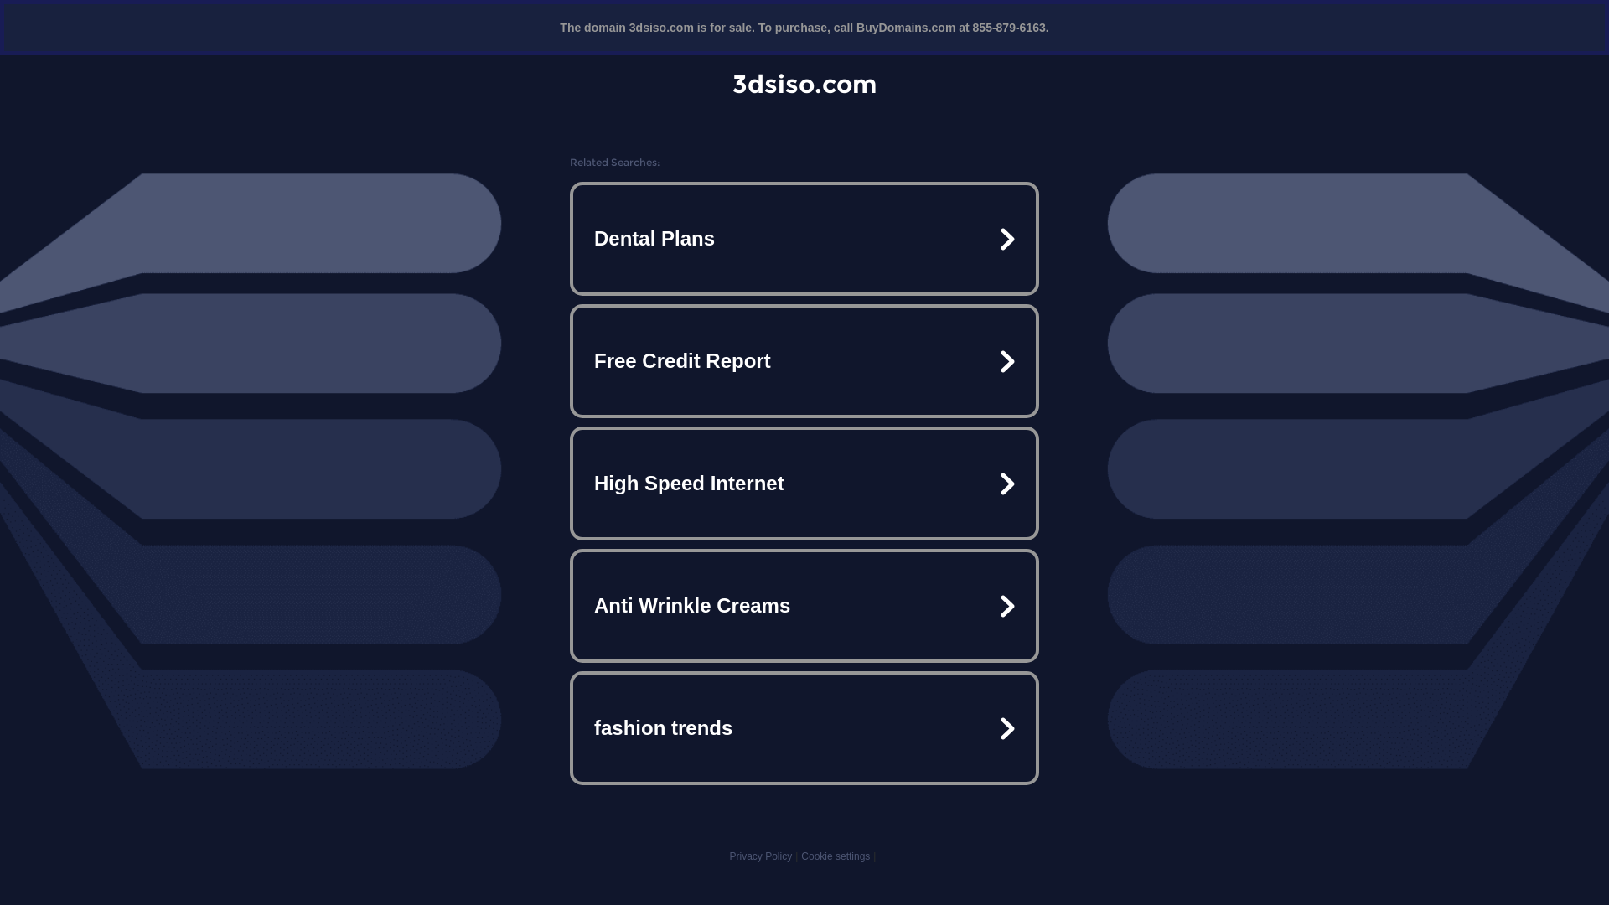  I want to click on High Speed Internet, so click(804, 484).